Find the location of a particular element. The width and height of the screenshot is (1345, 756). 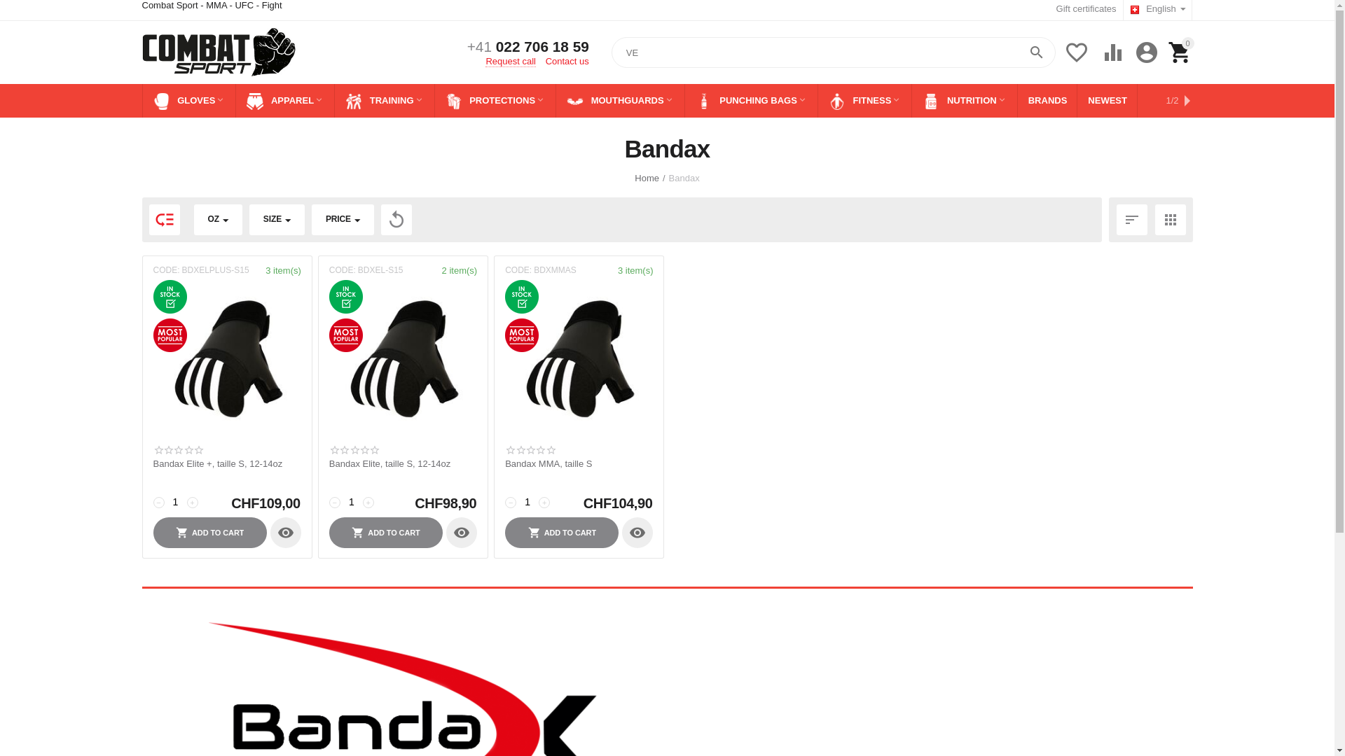

Bandax MMA, taille S is located at coordinates (579, 464).